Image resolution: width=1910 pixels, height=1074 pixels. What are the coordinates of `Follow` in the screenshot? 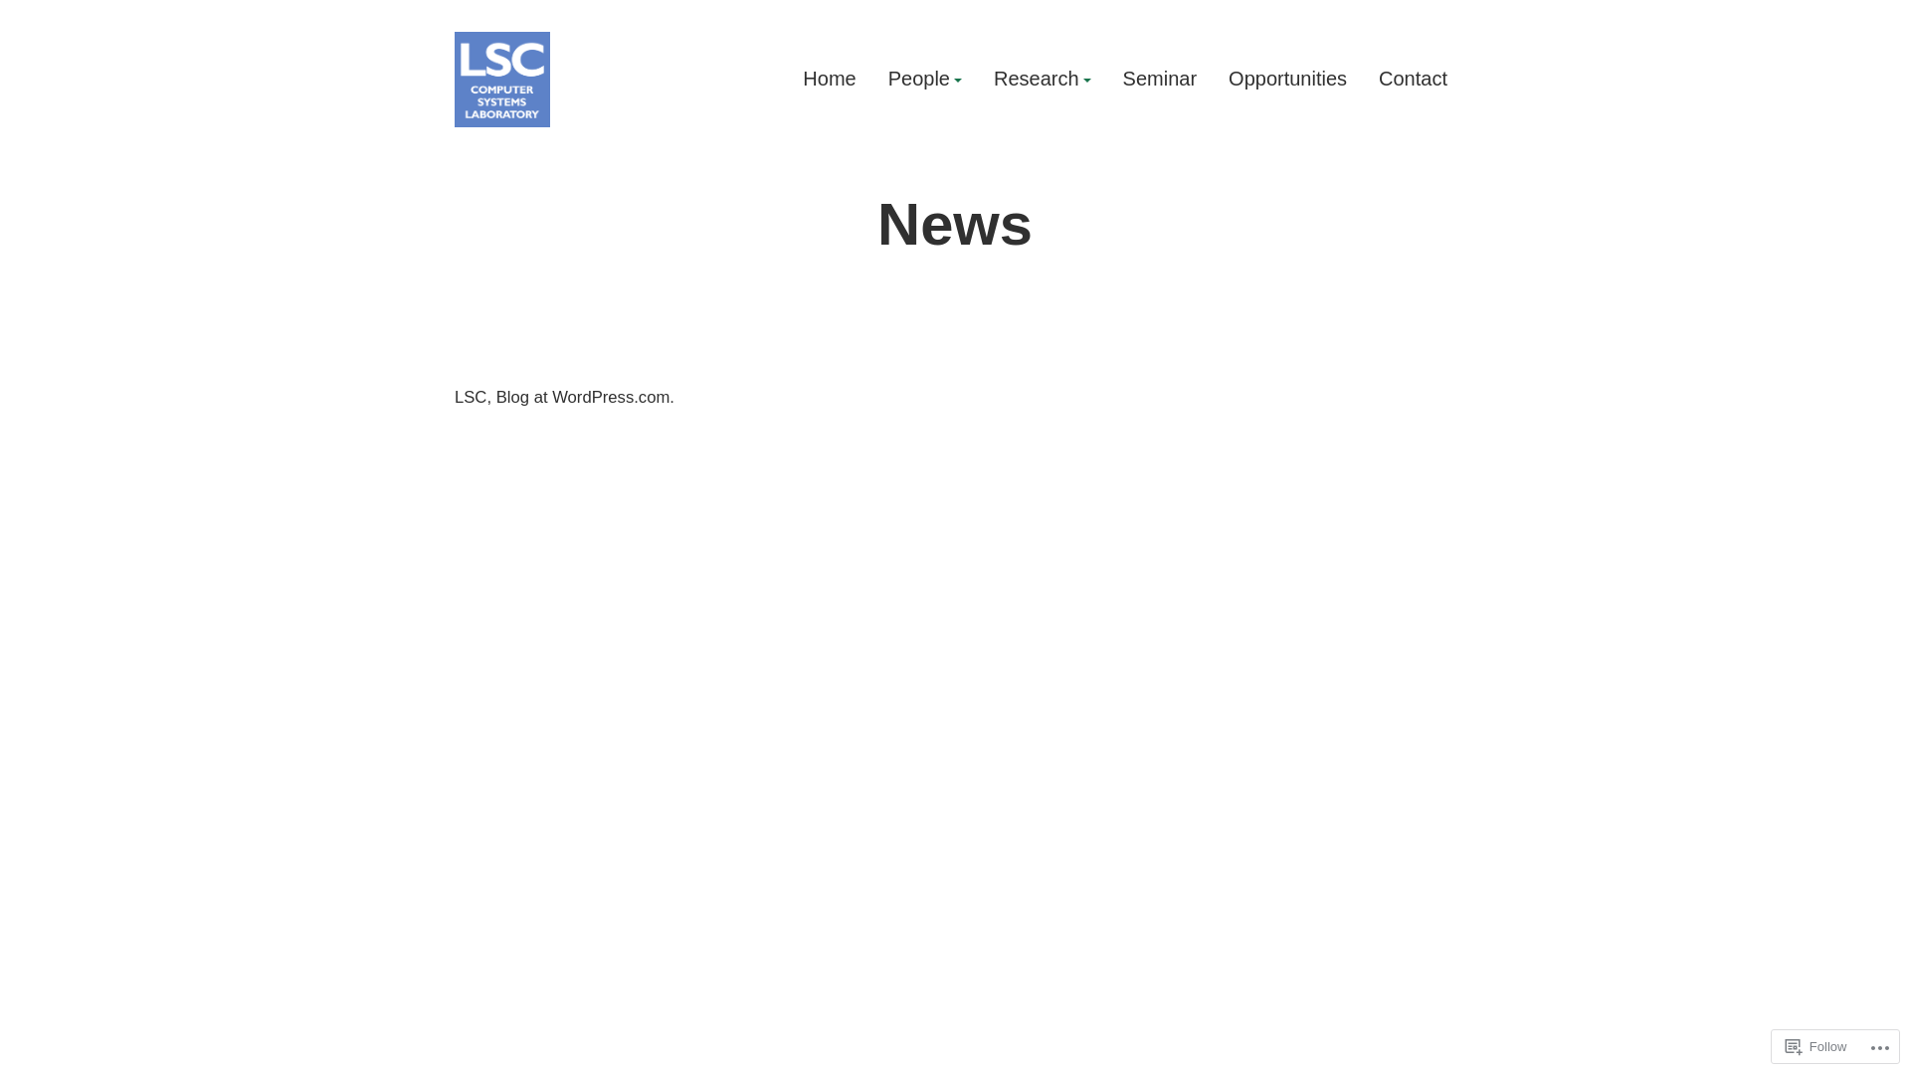 It's located at (1816, 1046).